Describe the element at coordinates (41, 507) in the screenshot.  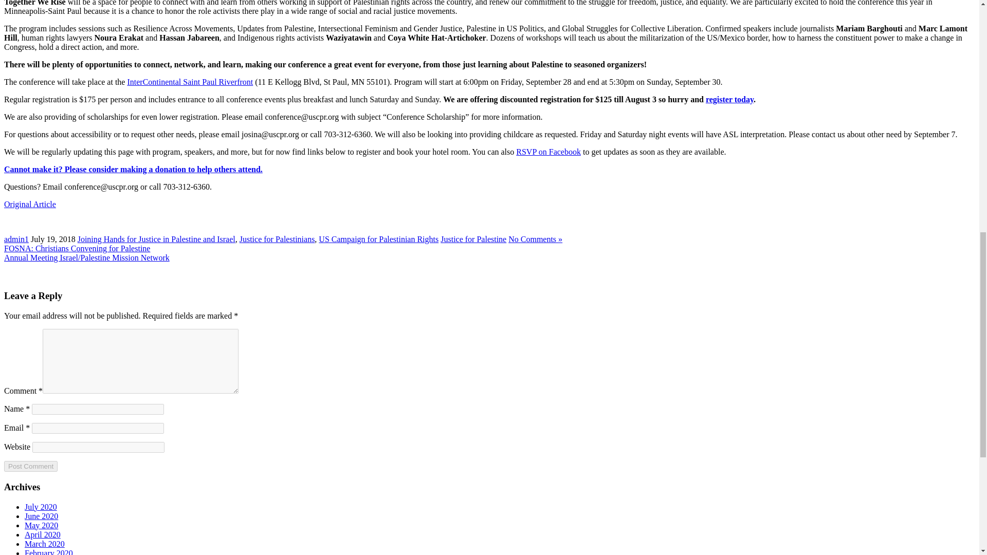
I see `July 2020` at that location.